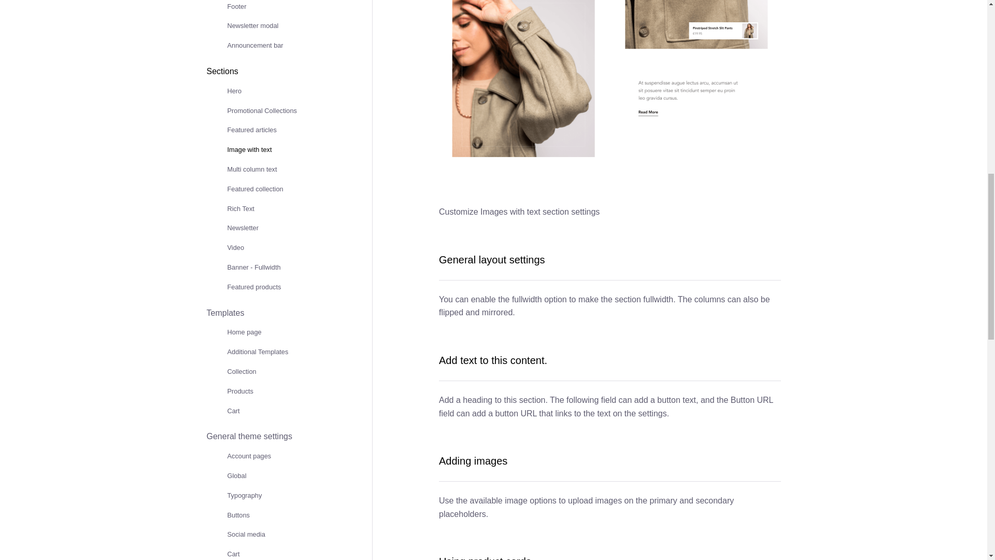  I want to click on Announcement bar, so click(254, 45).